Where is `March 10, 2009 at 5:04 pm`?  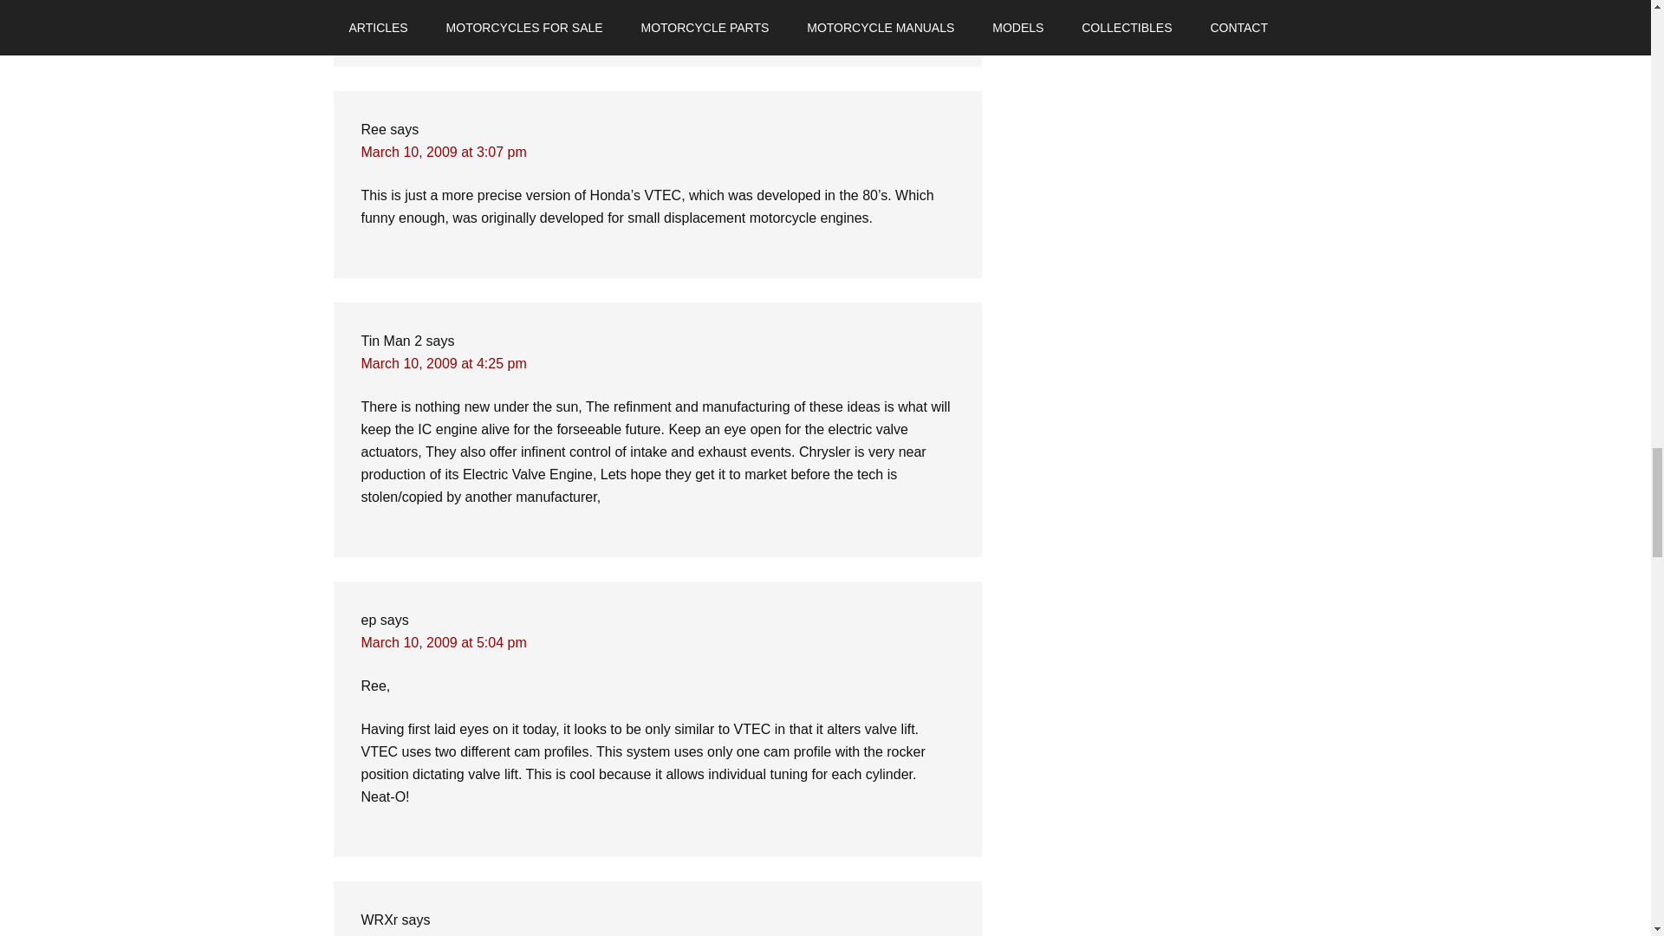 March 10, 2009 at 5:04 pm is located at coordinates (443, 642).